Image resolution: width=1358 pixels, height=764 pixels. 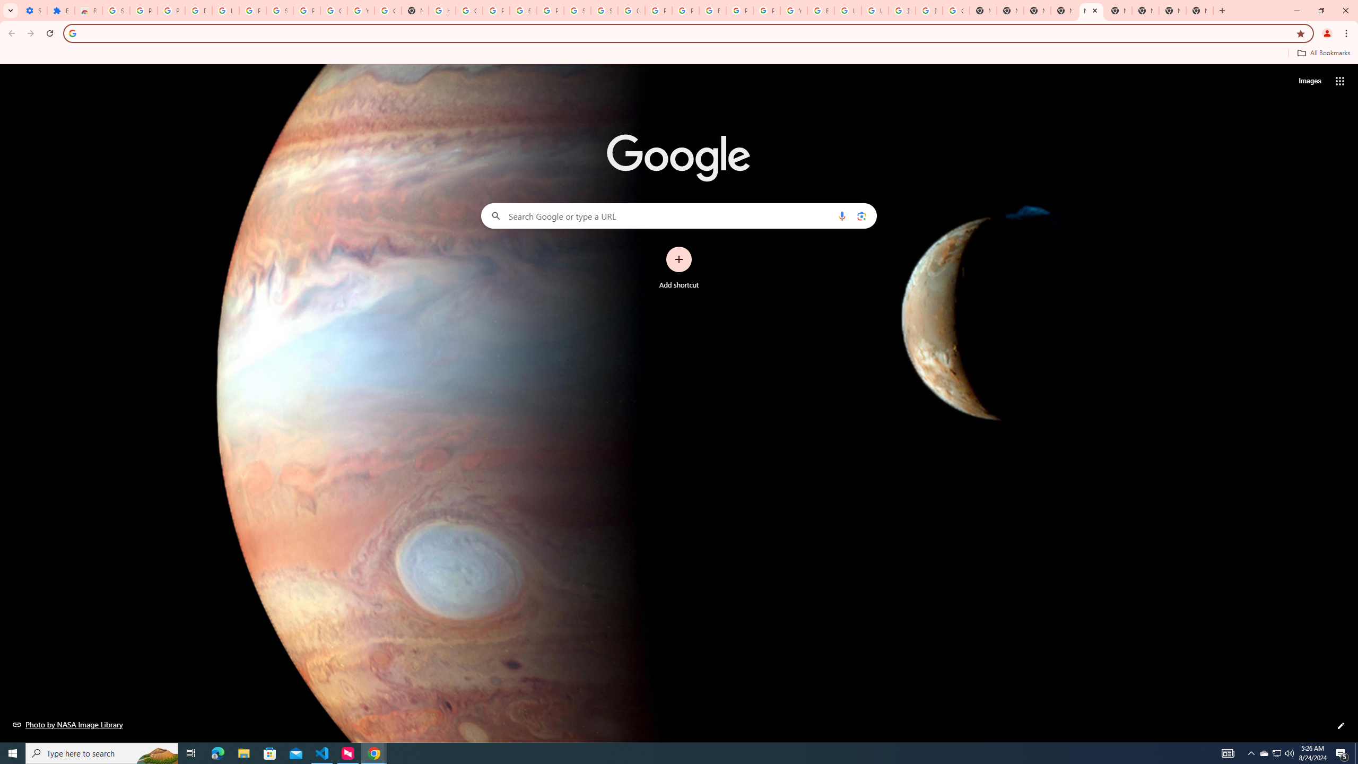 What do you see at coordinates (605, 11) in the screenshot?
I see `Sign in - Google Accounts` at bounding box center [605, 11].